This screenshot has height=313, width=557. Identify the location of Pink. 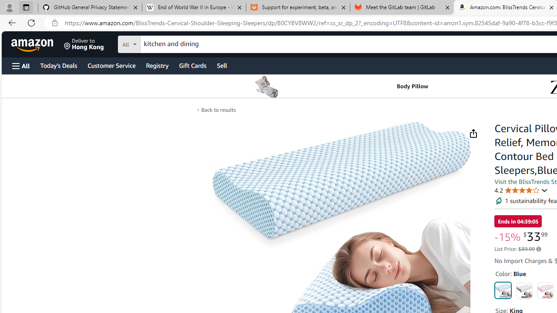
(545, 290).